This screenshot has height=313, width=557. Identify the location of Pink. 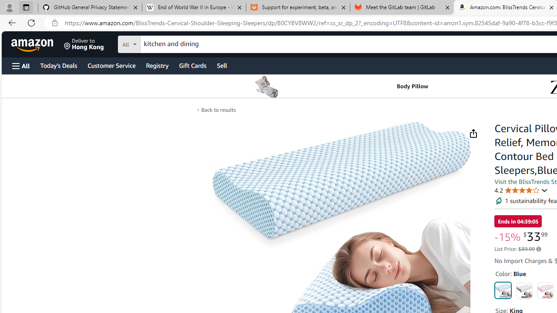
(545, 290).